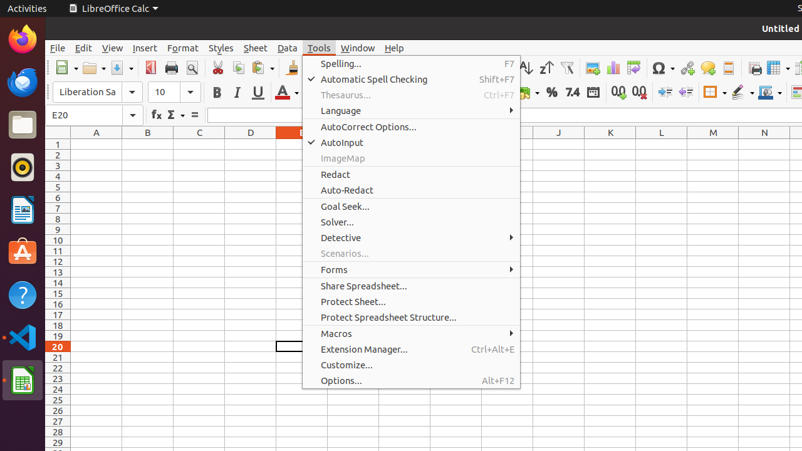 The width and height of the screenshot is (802, 451). Describe the element at coordinates (199, 144) in the screenshot. I see `C1` at that location.